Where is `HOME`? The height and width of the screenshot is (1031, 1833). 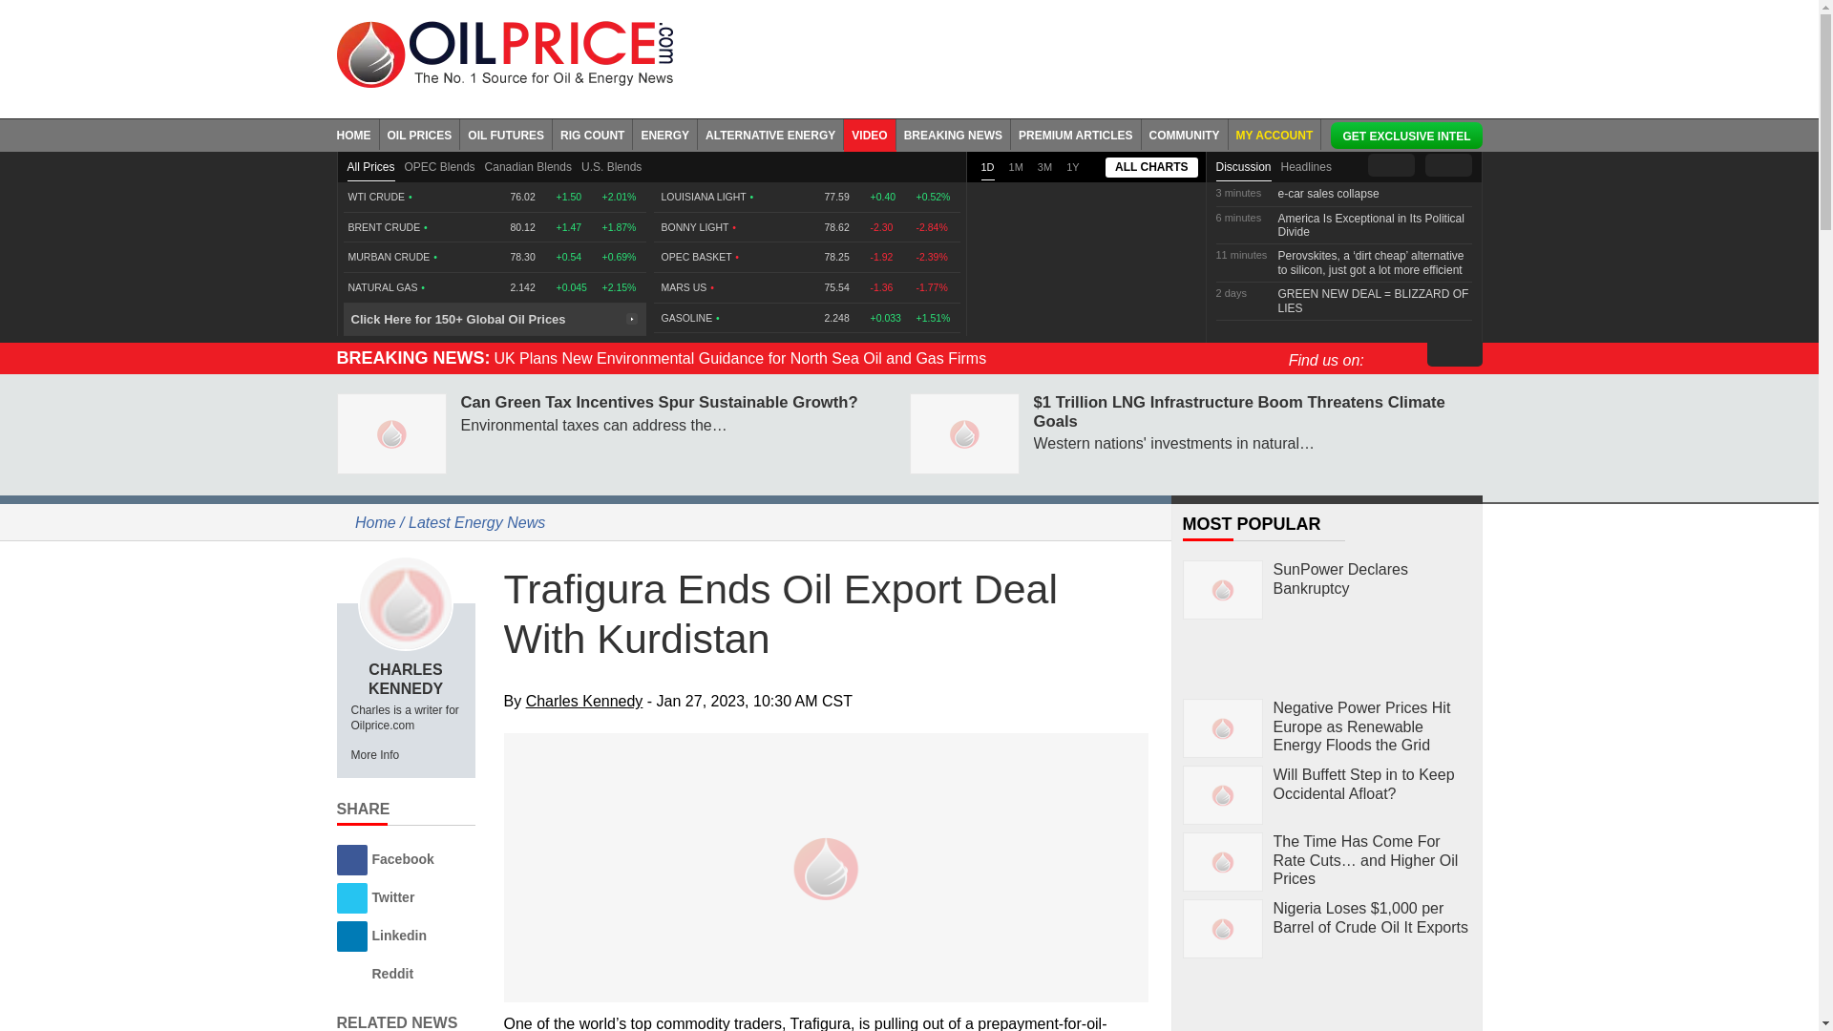 HOME is located at coordinates (357, 134).